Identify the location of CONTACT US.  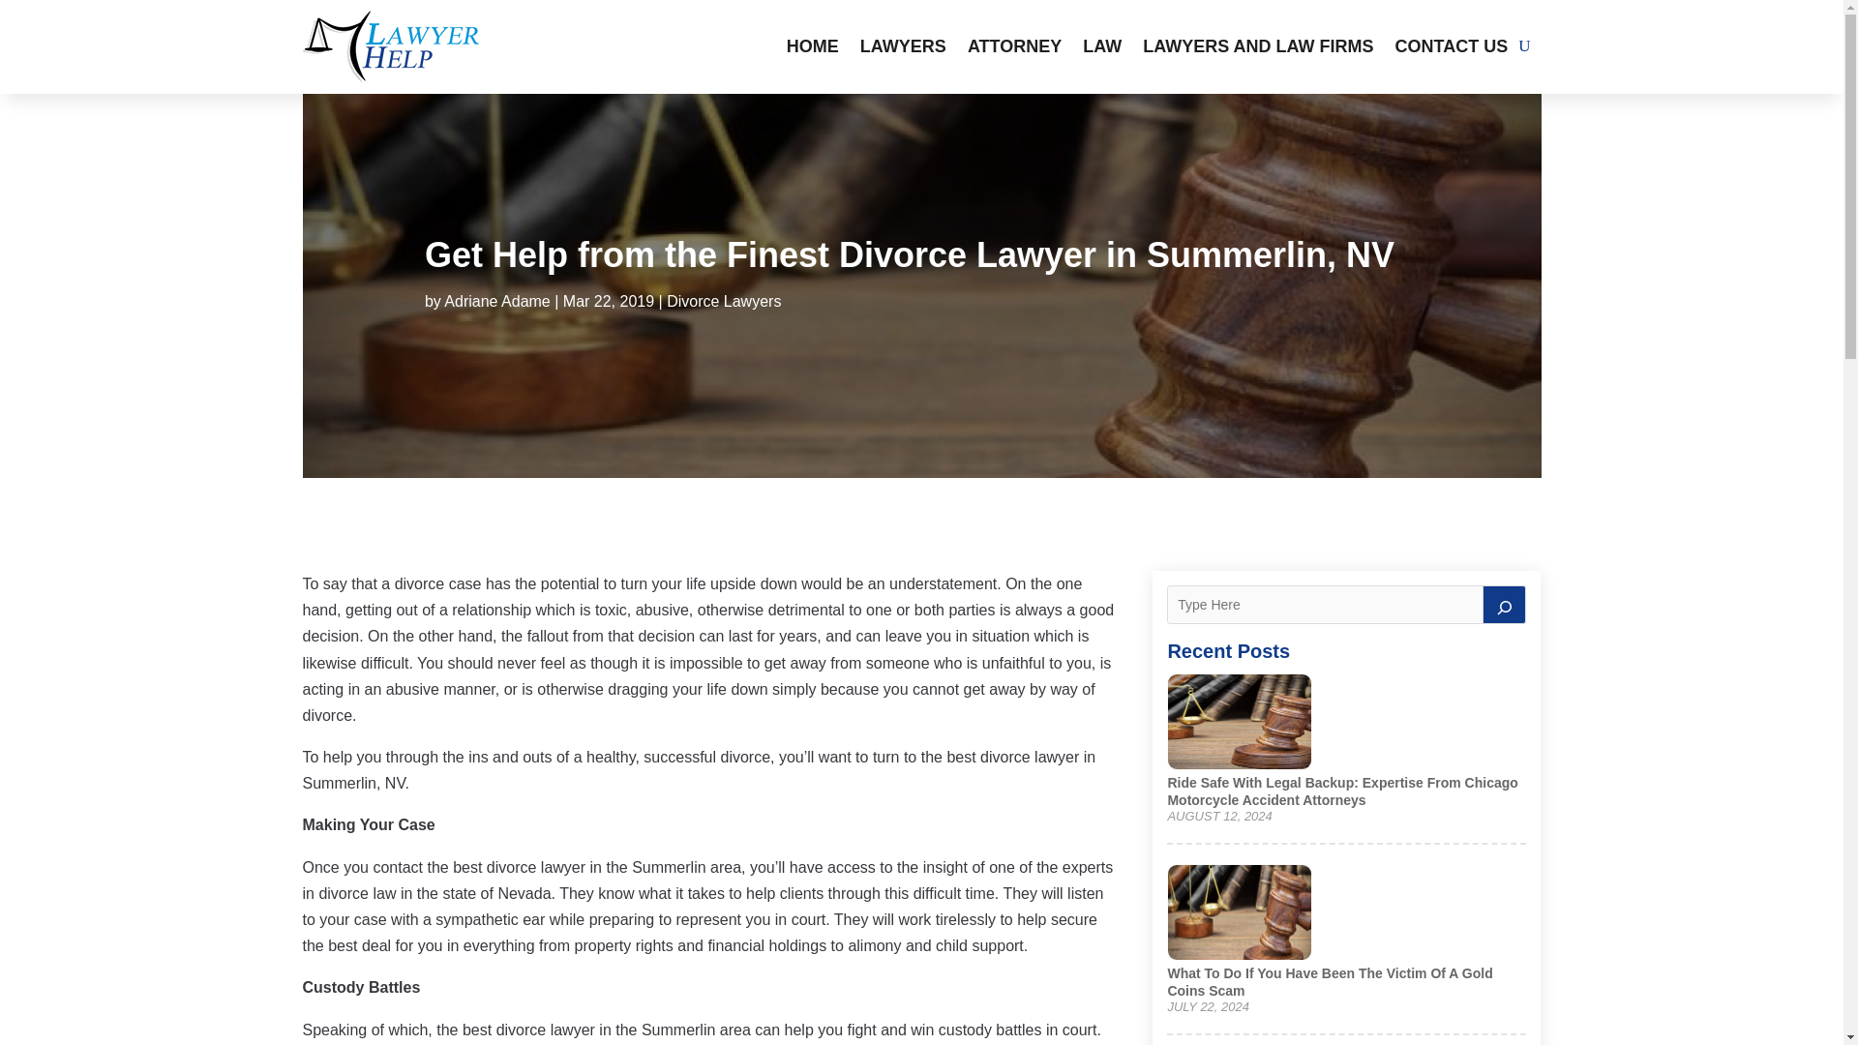
(1452, 46).